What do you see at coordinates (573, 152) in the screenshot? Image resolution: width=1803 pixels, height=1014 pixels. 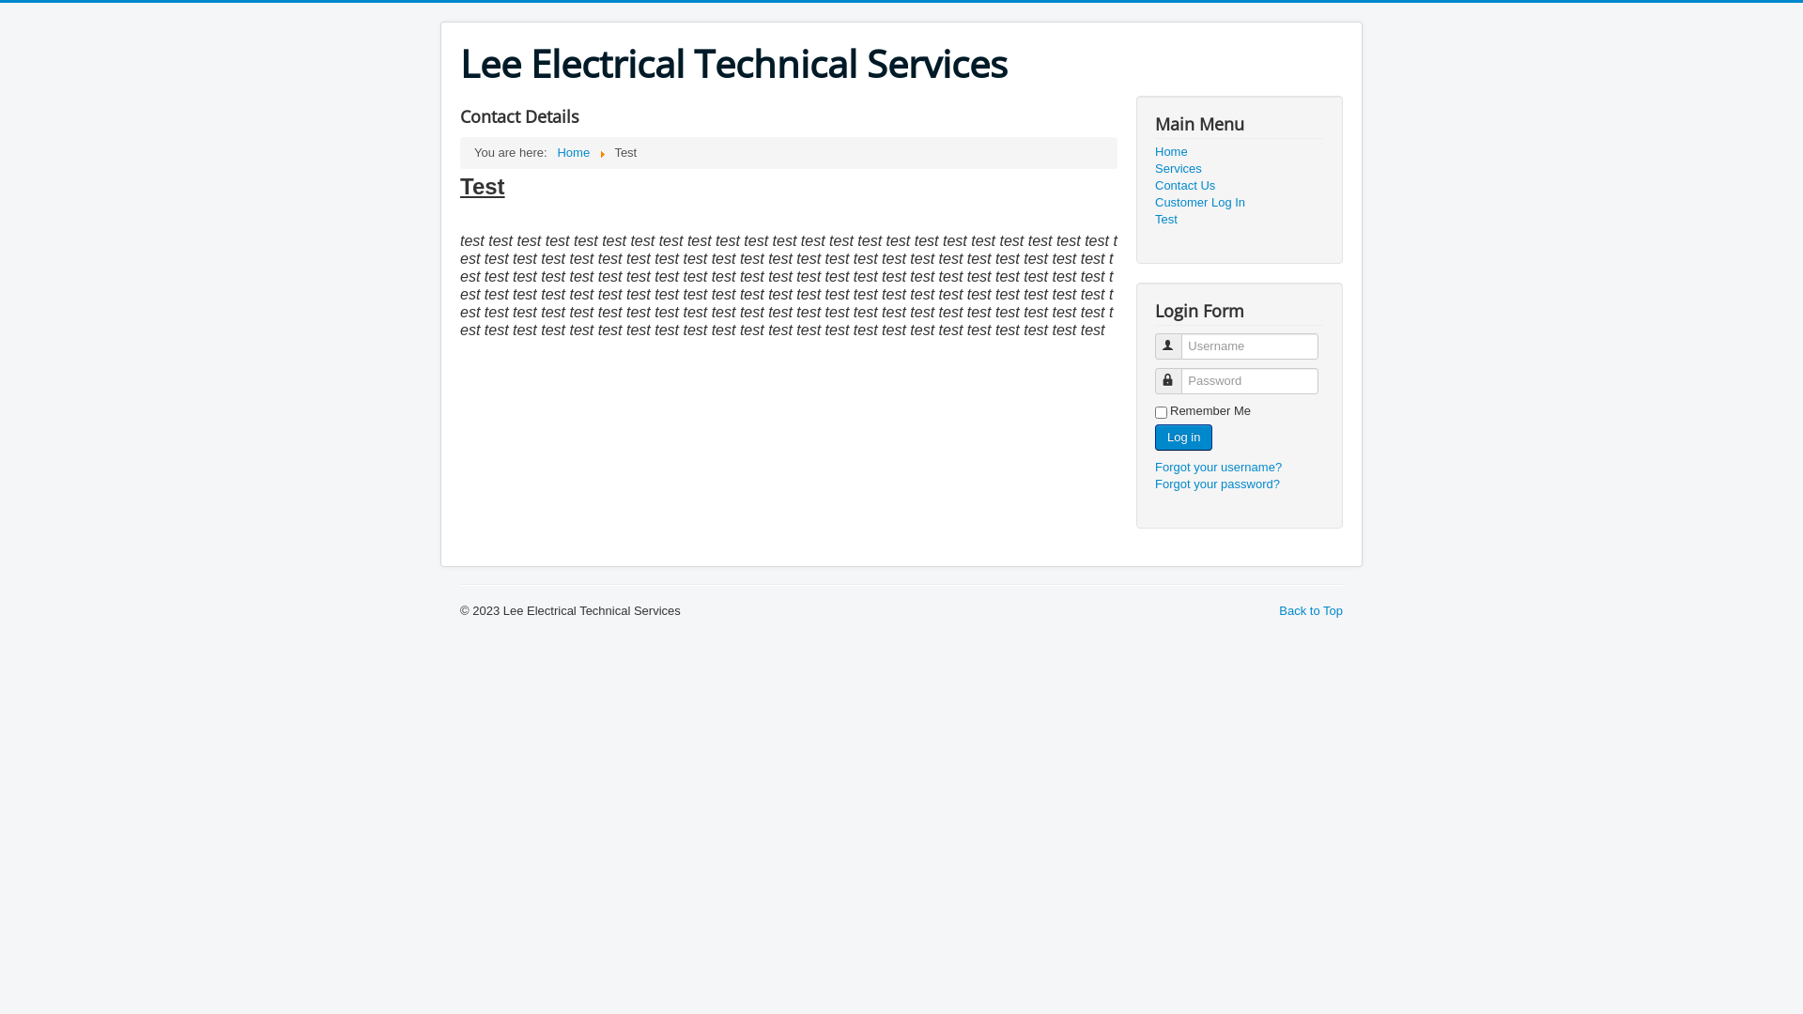 I see `Home` at bounding box center [573, 152].